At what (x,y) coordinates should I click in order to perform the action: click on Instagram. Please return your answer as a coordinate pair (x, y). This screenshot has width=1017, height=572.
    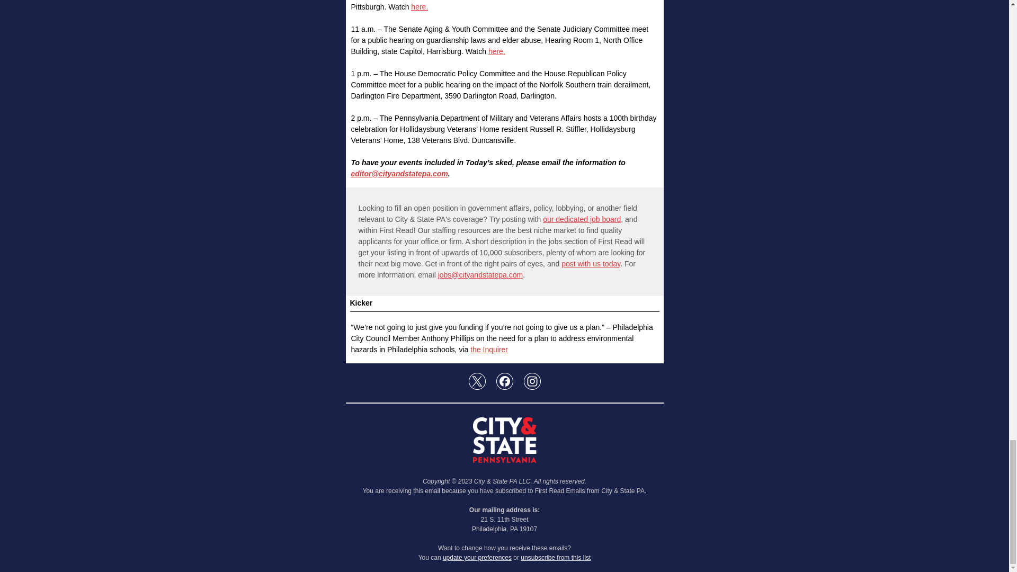
    Looking at the image, I should click on (532, 381).